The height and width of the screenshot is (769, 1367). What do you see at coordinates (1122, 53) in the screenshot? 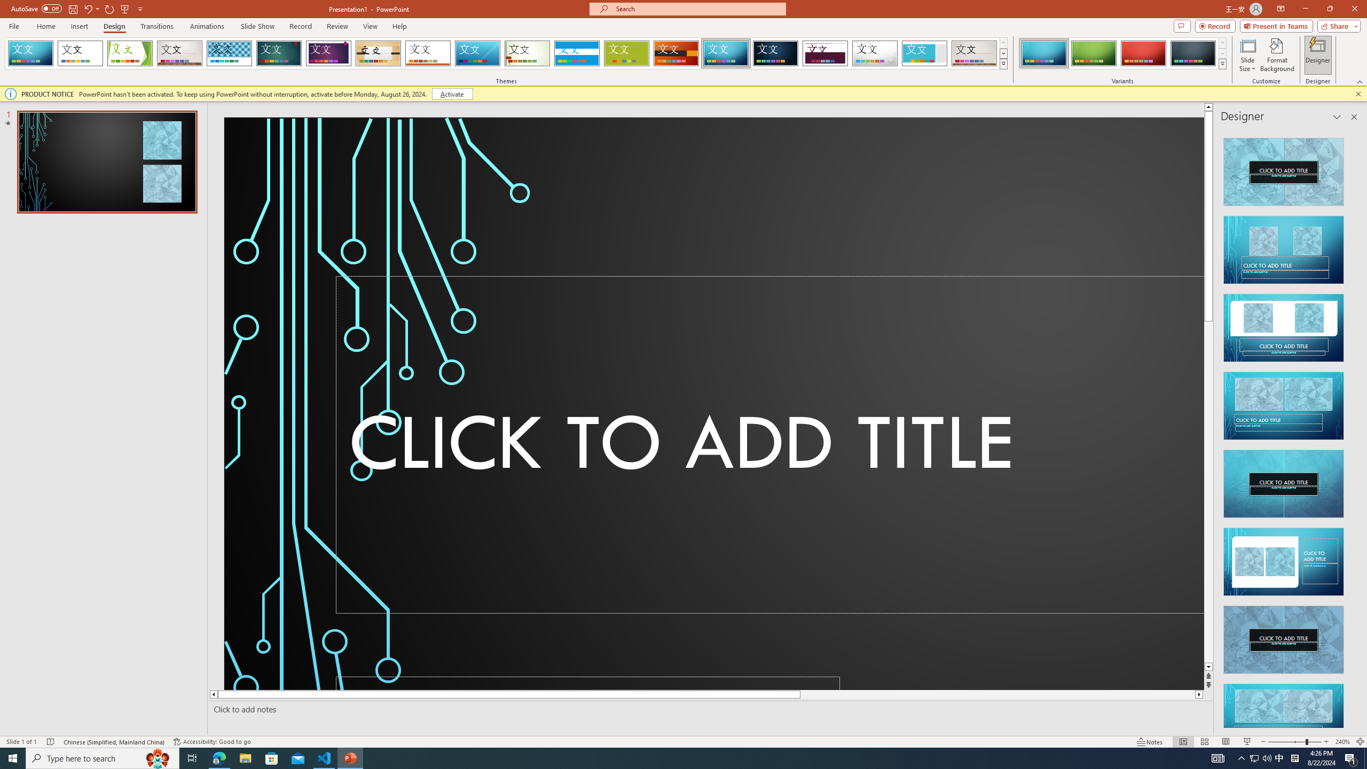
I see `AutomationID: ThemeVariantsGallery` at bounding box center [1122, 53].